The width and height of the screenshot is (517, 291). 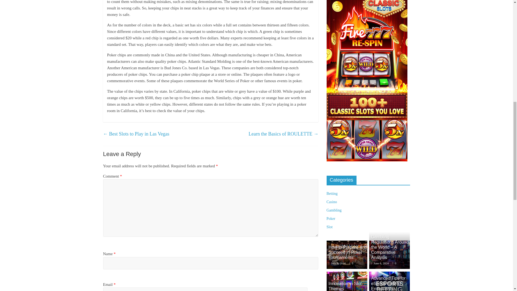 What do you see at coordinates (337, 263) in the screenshot?
I see `7:44 am` at bounding box center [337, 263].